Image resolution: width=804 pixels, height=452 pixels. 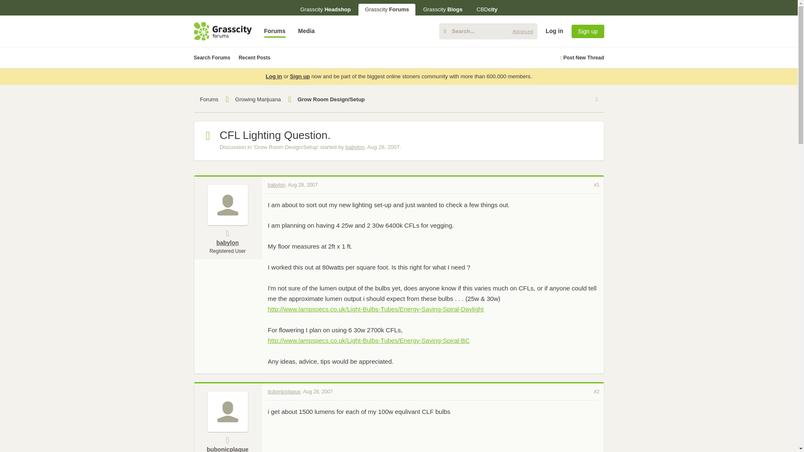 What do you see at coordinates (302, 185) in the screenshot?
I see `Permalink` at bounding box center [302, 185].